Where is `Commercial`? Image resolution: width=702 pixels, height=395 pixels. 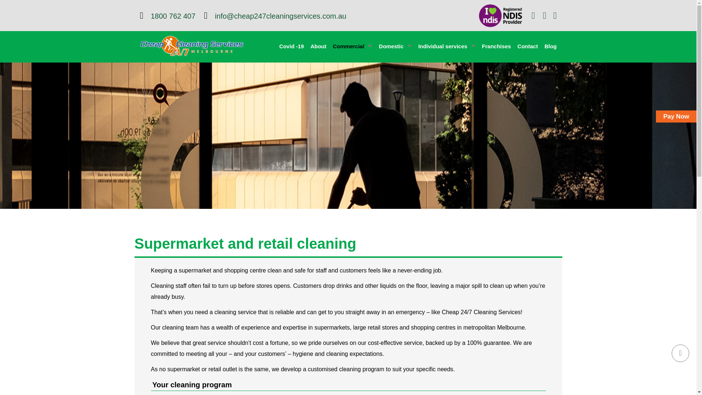
Commercial is located at coordinates (352, 46).